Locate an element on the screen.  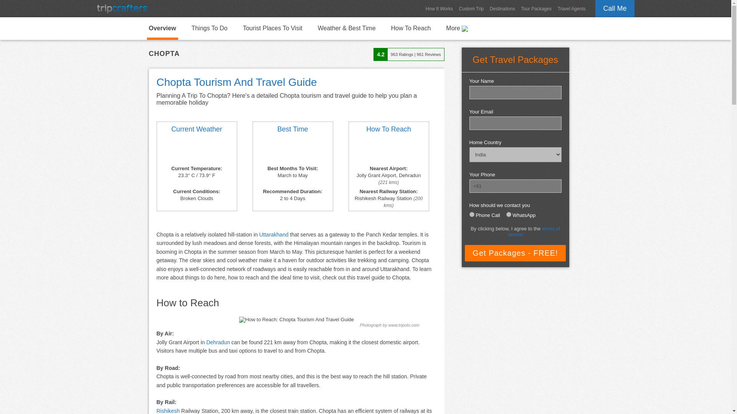
How To Reach Chopta is located at coordinates (388, 150).